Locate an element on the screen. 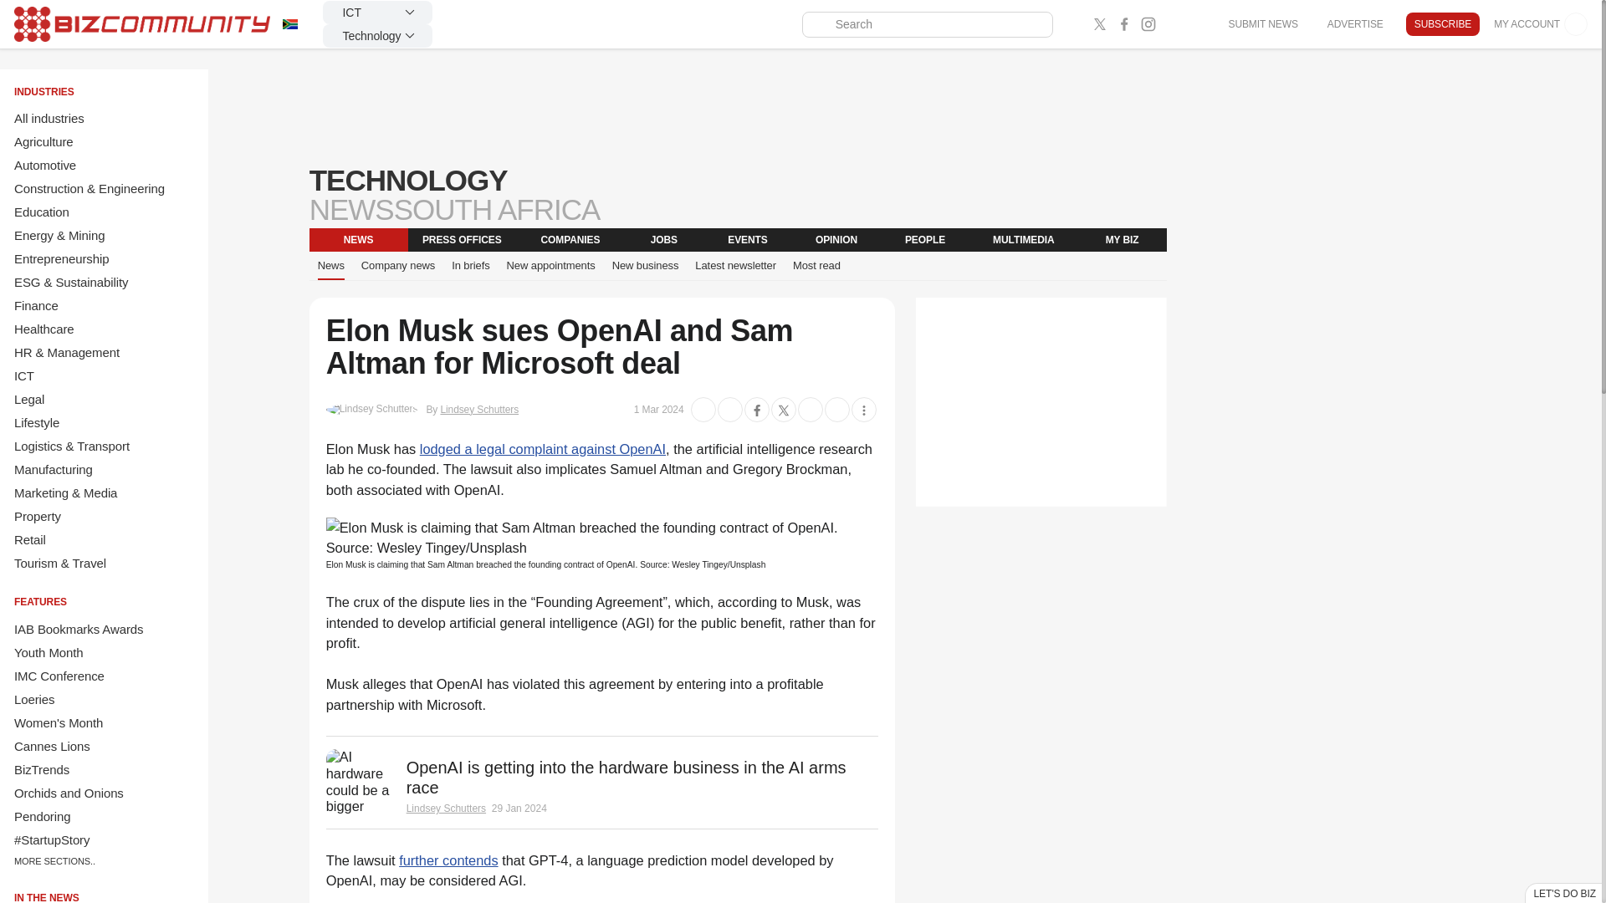 This screenshot has width=1606, height=903. Technology is located at coordinates (378, 36).